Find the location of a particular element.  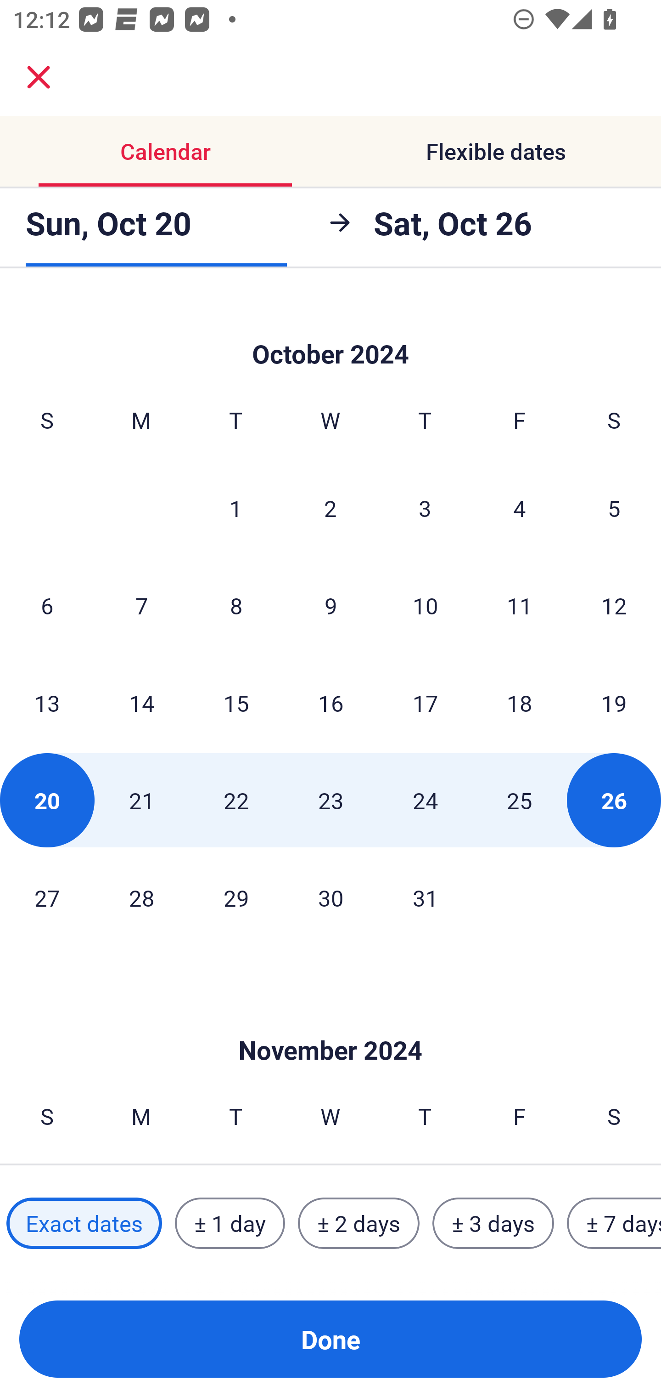

19 Saturday, October 19, 2024 is located at coordinates (614, 702).